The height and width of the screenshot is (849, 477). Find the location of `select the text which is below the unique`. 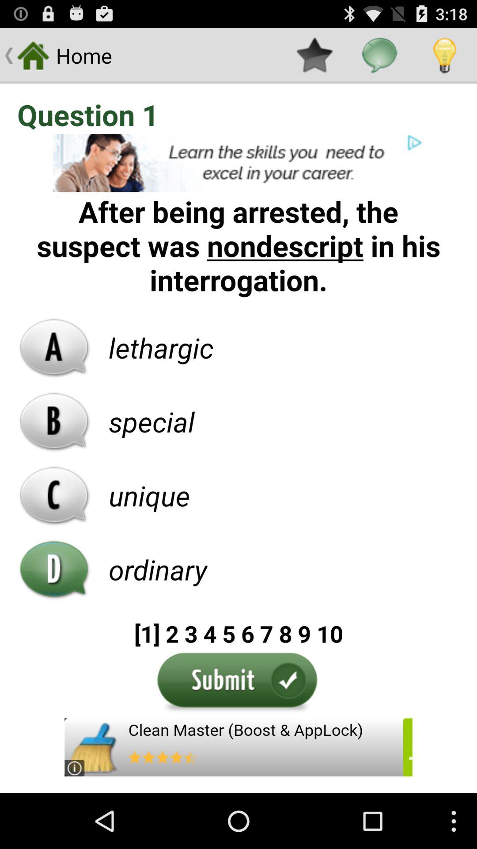

select the text which is below the unique is located at coordinates (158, 570).